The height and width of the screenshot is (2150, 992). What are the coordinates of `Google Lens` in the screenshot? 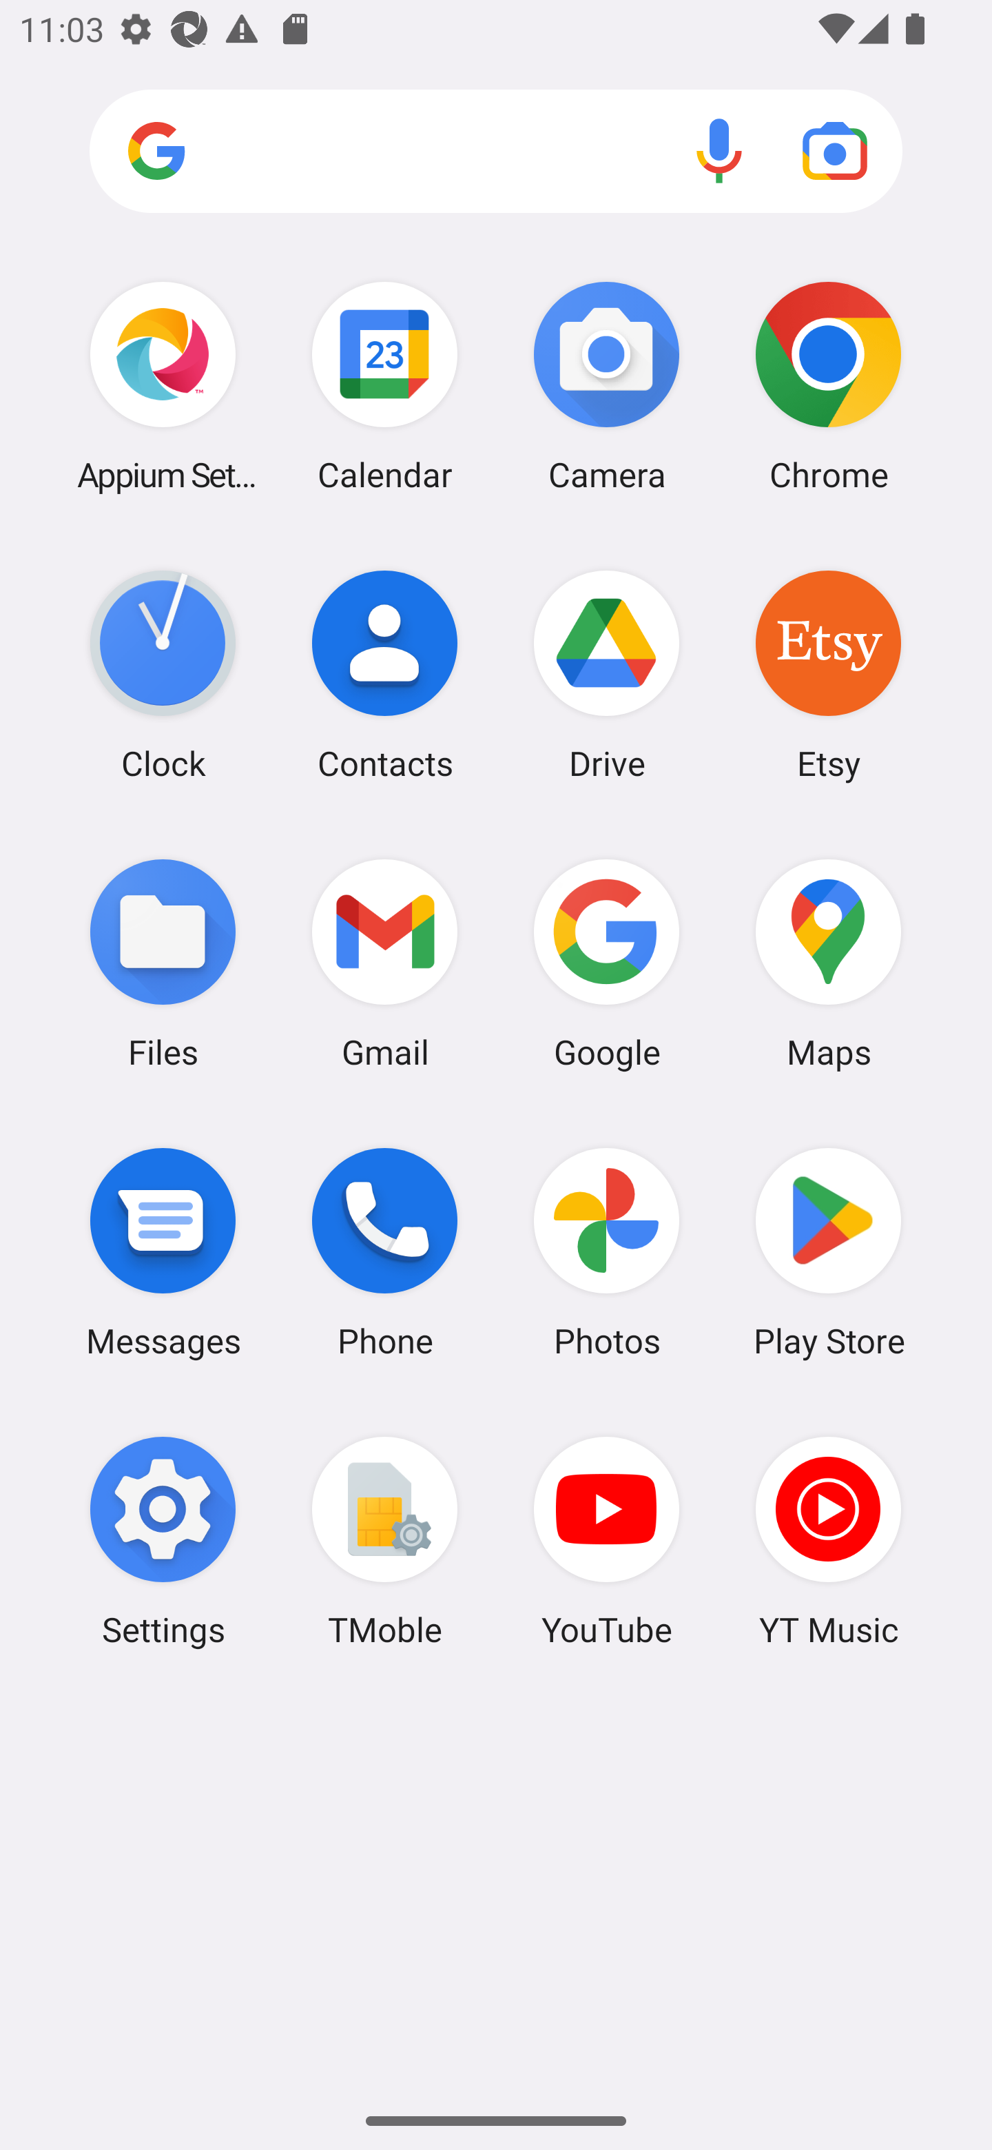 It's located at (835, 150).